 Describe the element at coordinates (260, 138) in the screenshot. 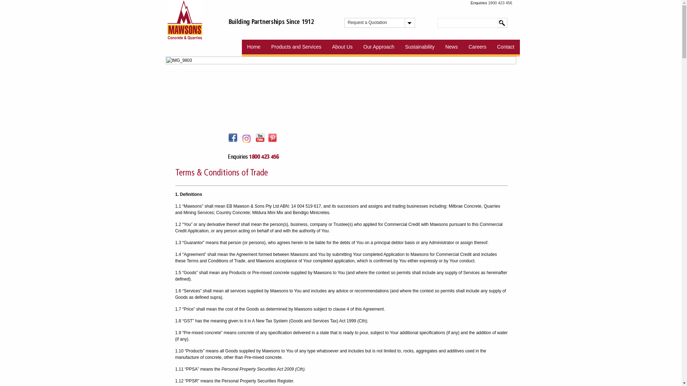

I see `Mawsons YouTube Channel` at that location.